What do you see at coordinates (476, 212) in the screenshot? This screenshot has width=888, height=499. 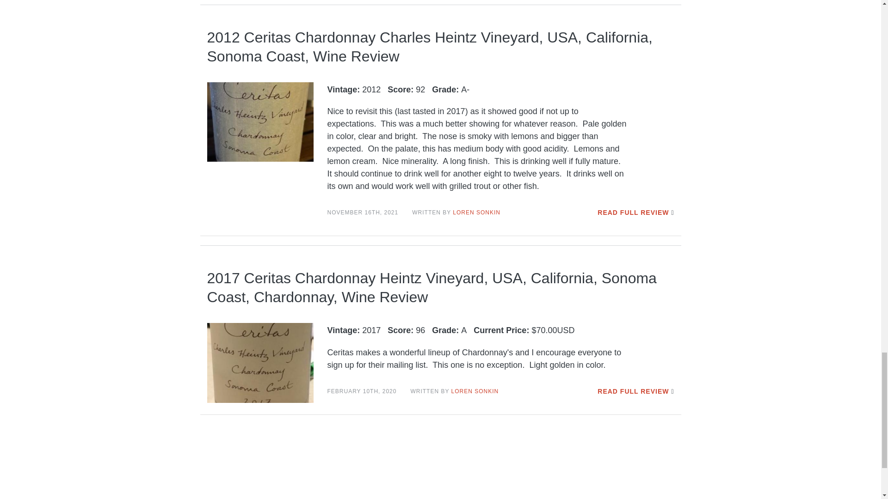 I see `View user profile.` at bounding box center [476, 212].